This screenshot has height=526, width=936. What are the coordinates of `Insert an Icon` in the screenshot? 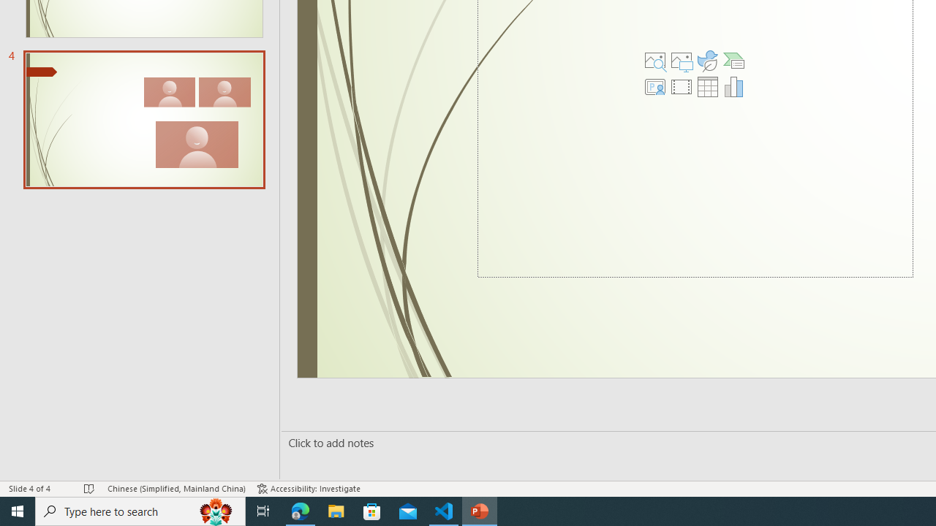 It's located at (708, 60).